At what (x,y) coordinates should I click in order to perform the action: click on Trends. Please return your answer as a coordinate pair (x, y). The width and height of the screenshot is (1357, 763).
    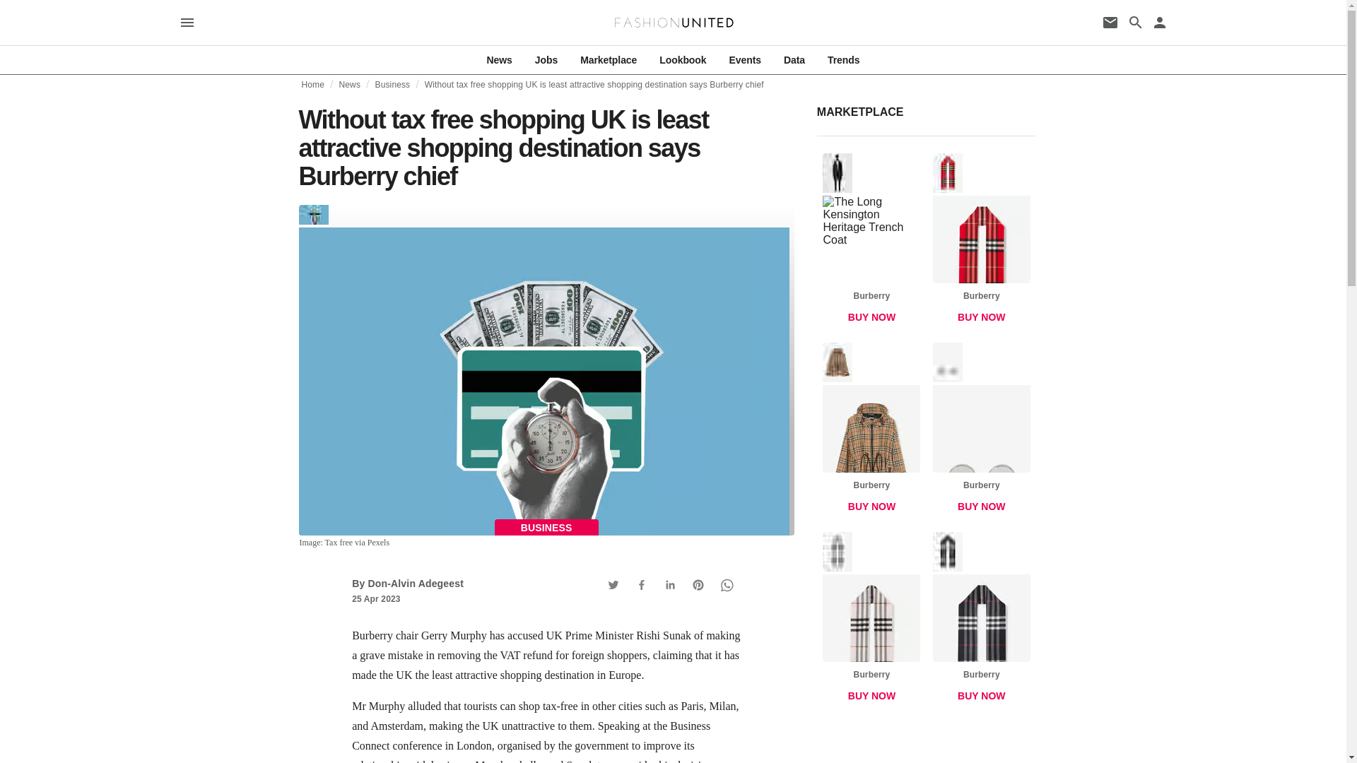
    Looking at the image, I should click on (981, 620).